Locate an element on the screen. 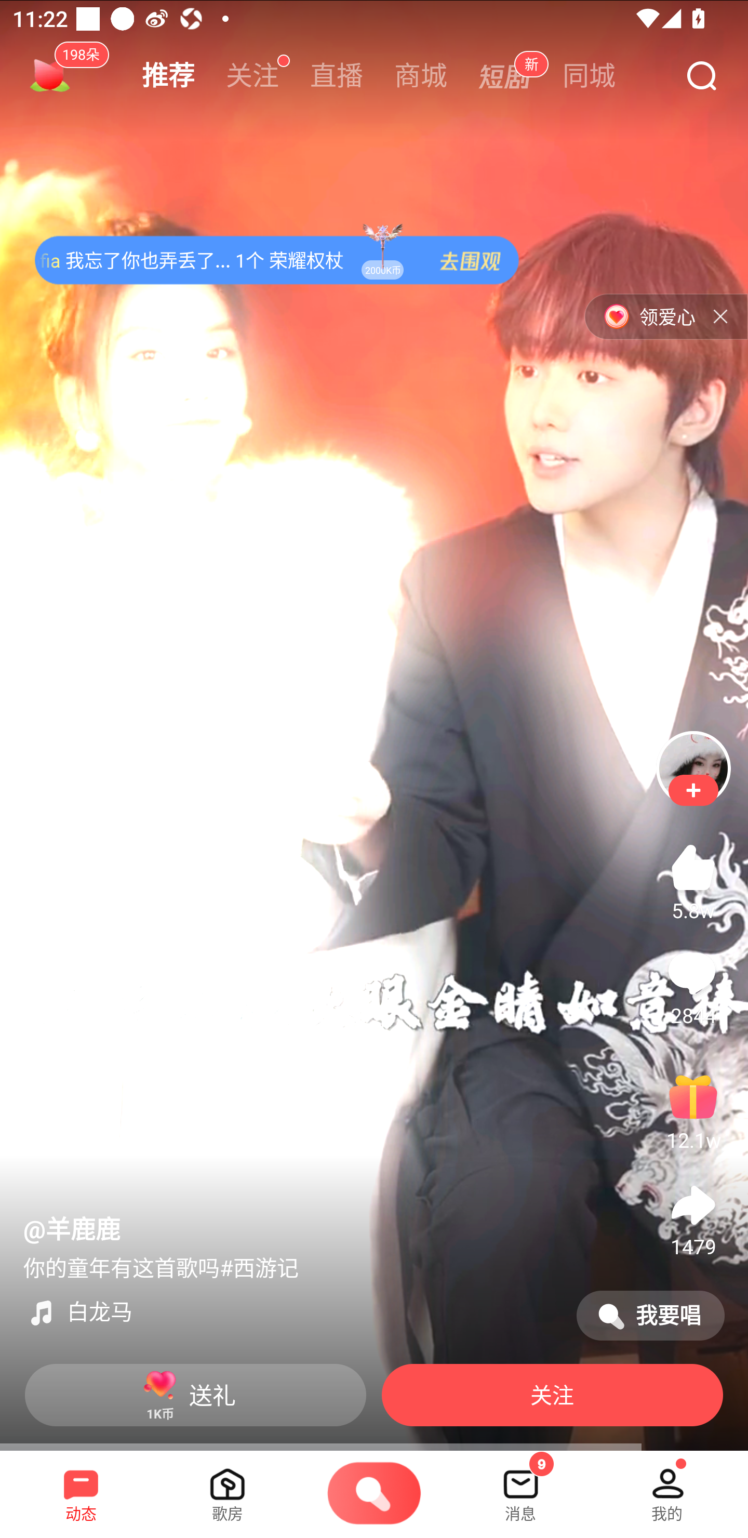 The image size is (748, 1538). 未选中我的 is located at coordinates (667, 1488).